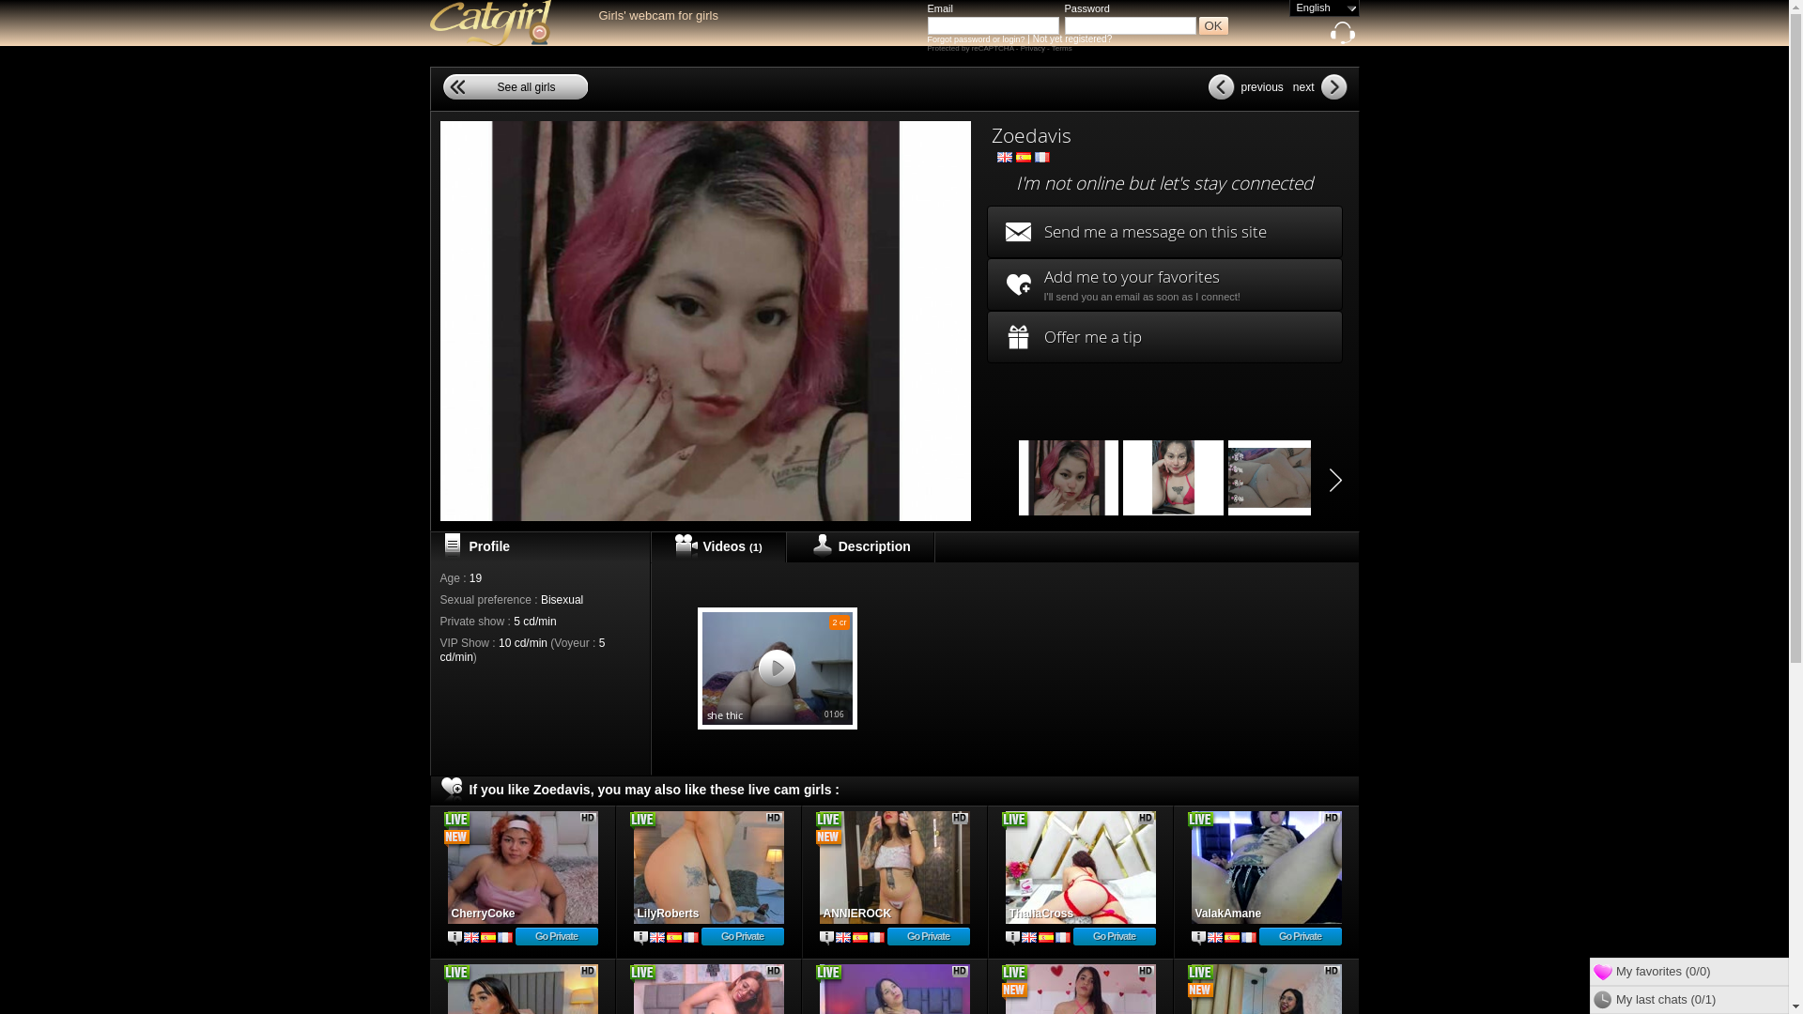 This screenshot has width=1803, height=1014. Describe the element at coordinates (708, 868) in the screenshot. I see `LilyRoberts
 ` at that location.